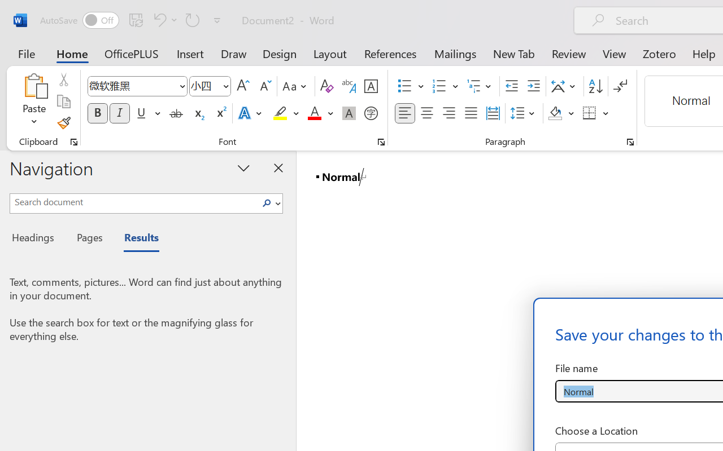 The width and height of the screenshot is (723, 451). Describe the element at coordinates (445, 86) in the screenshot. I see `Numbering` at that location.